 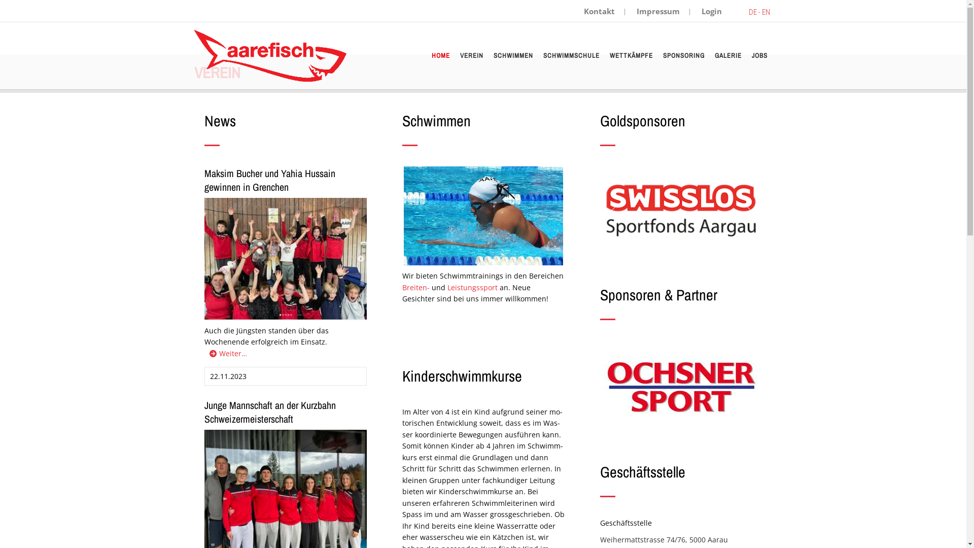 What do you see at coordinates (599, 11) in the screenshot?
I see `Kontakt` at bounding box center [599, 11].